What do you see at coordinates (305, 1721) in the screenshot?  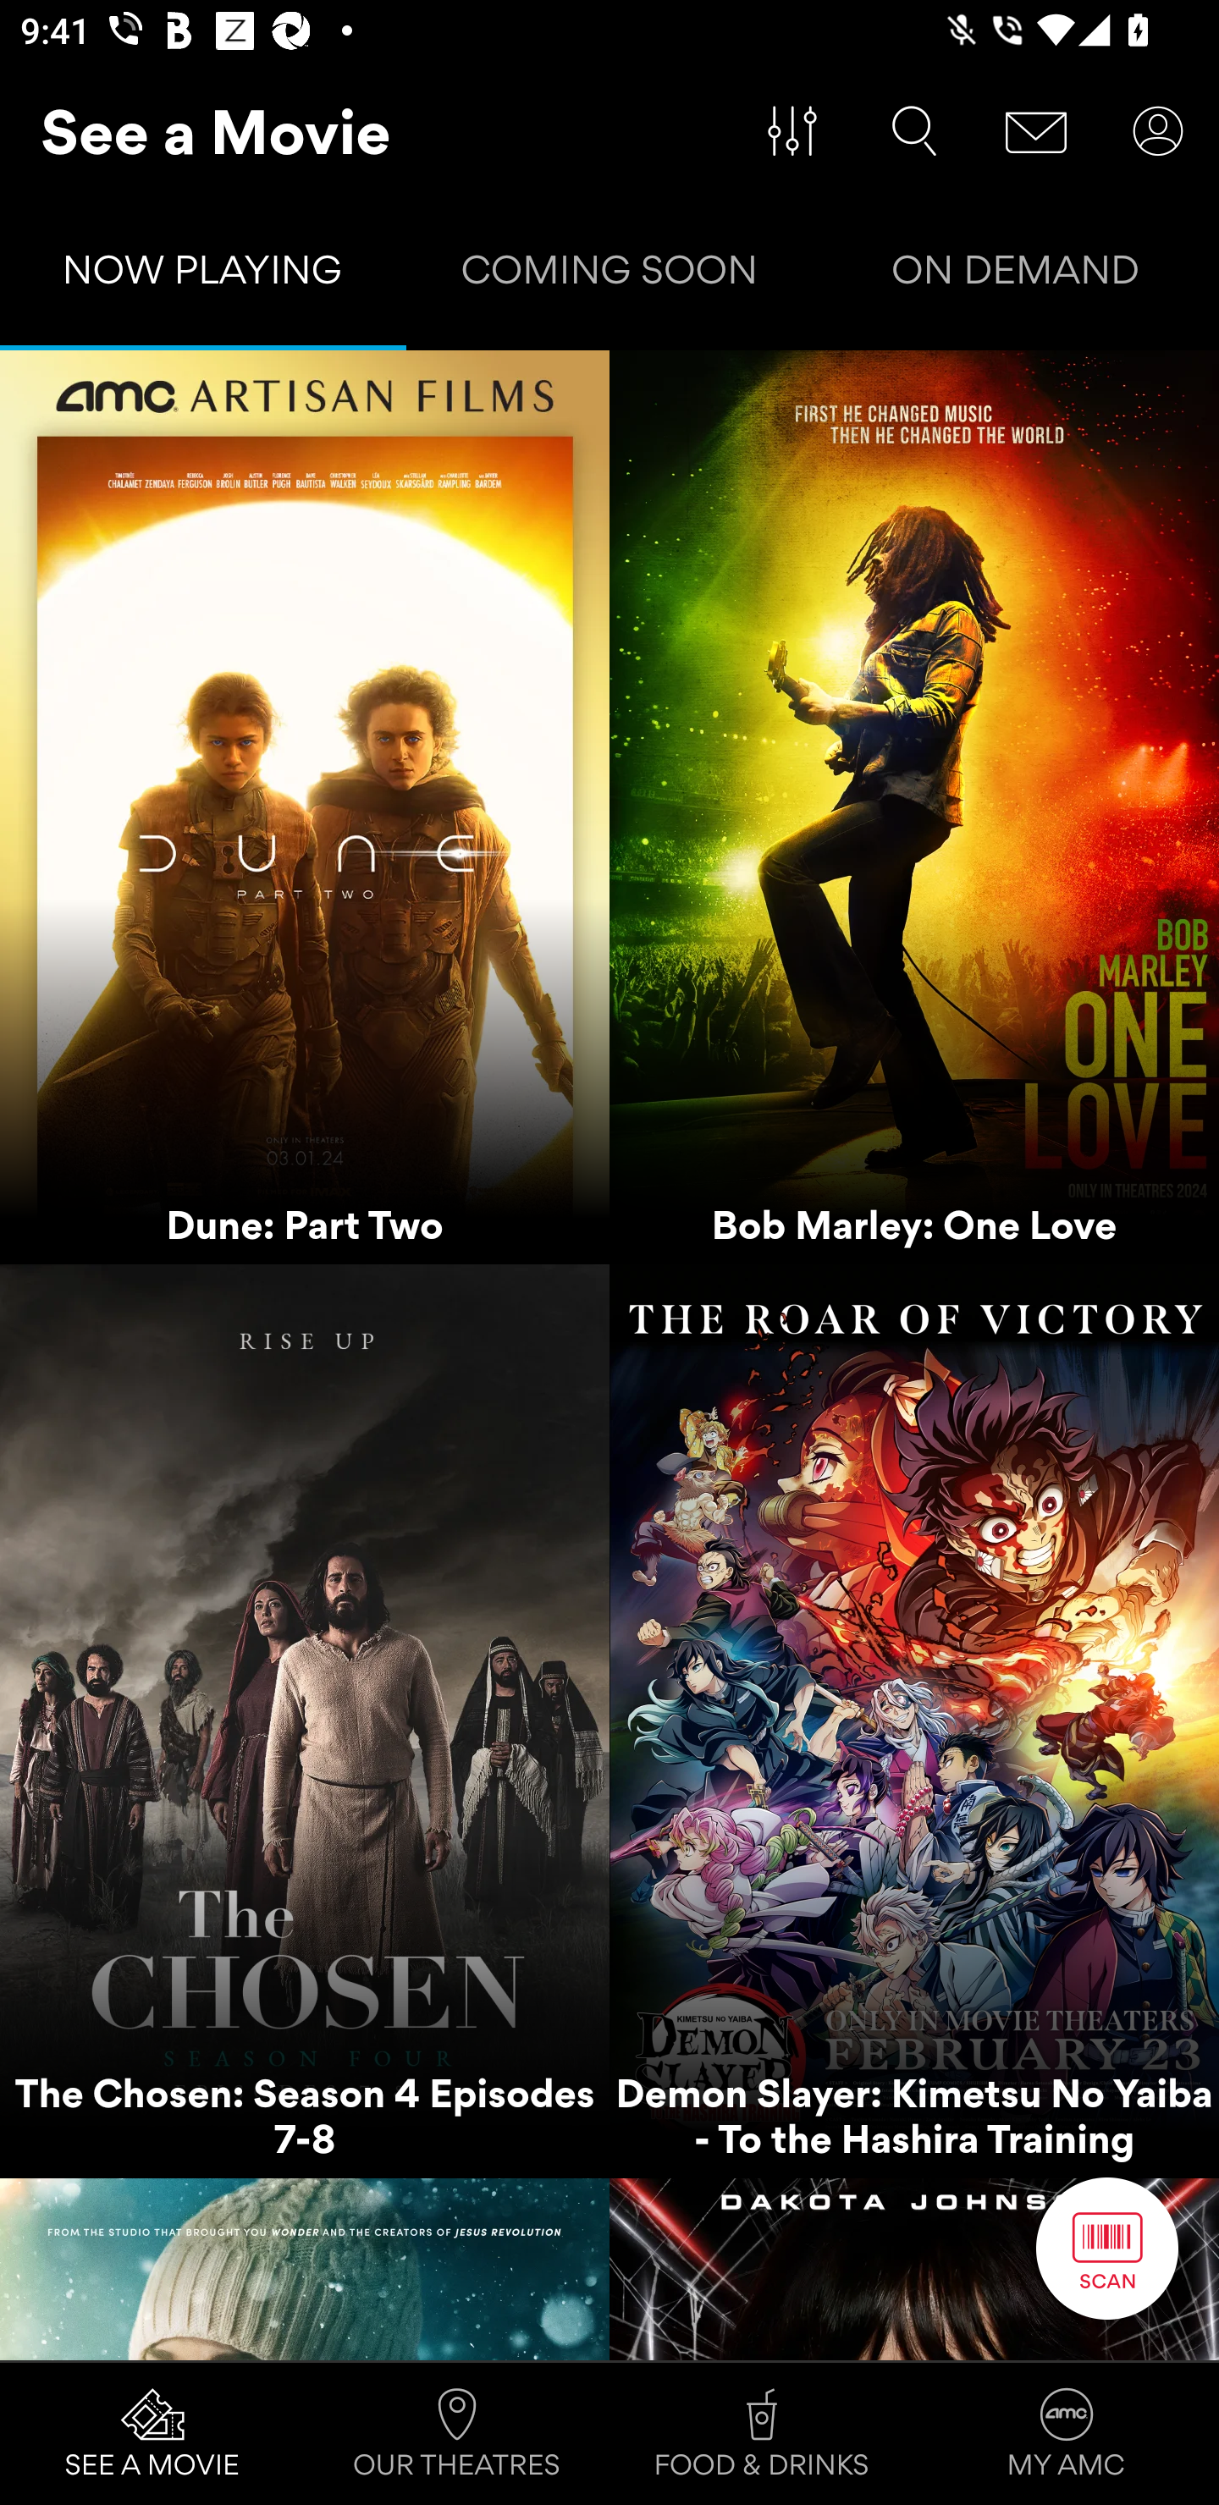 I see `The Chosen: Season 4 Episodes 7-8` at bounding box center [305, 1721].